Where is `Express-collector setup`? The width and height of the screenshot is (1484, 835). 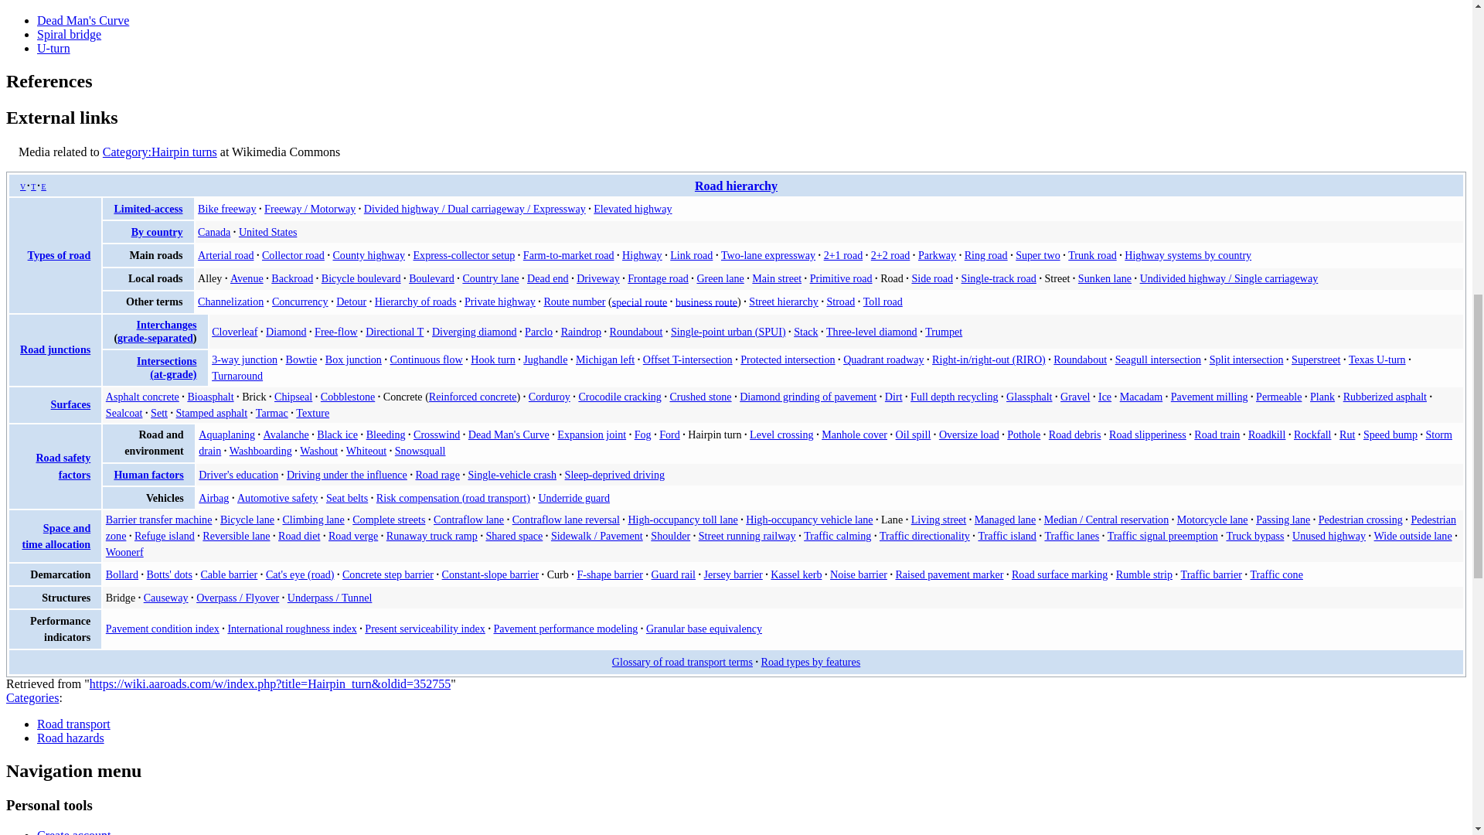 Express-collector setup is located at coordinates (464, 255).